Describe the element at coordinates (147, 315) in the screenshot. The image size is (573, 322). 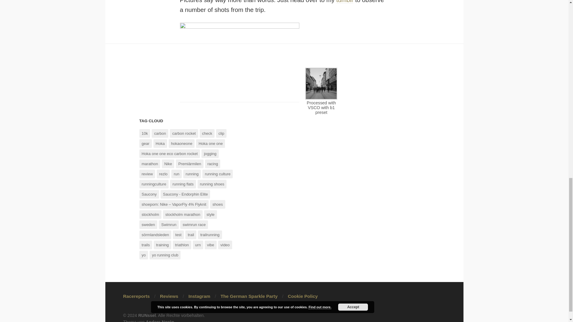
I see `RUNssel` at that location.